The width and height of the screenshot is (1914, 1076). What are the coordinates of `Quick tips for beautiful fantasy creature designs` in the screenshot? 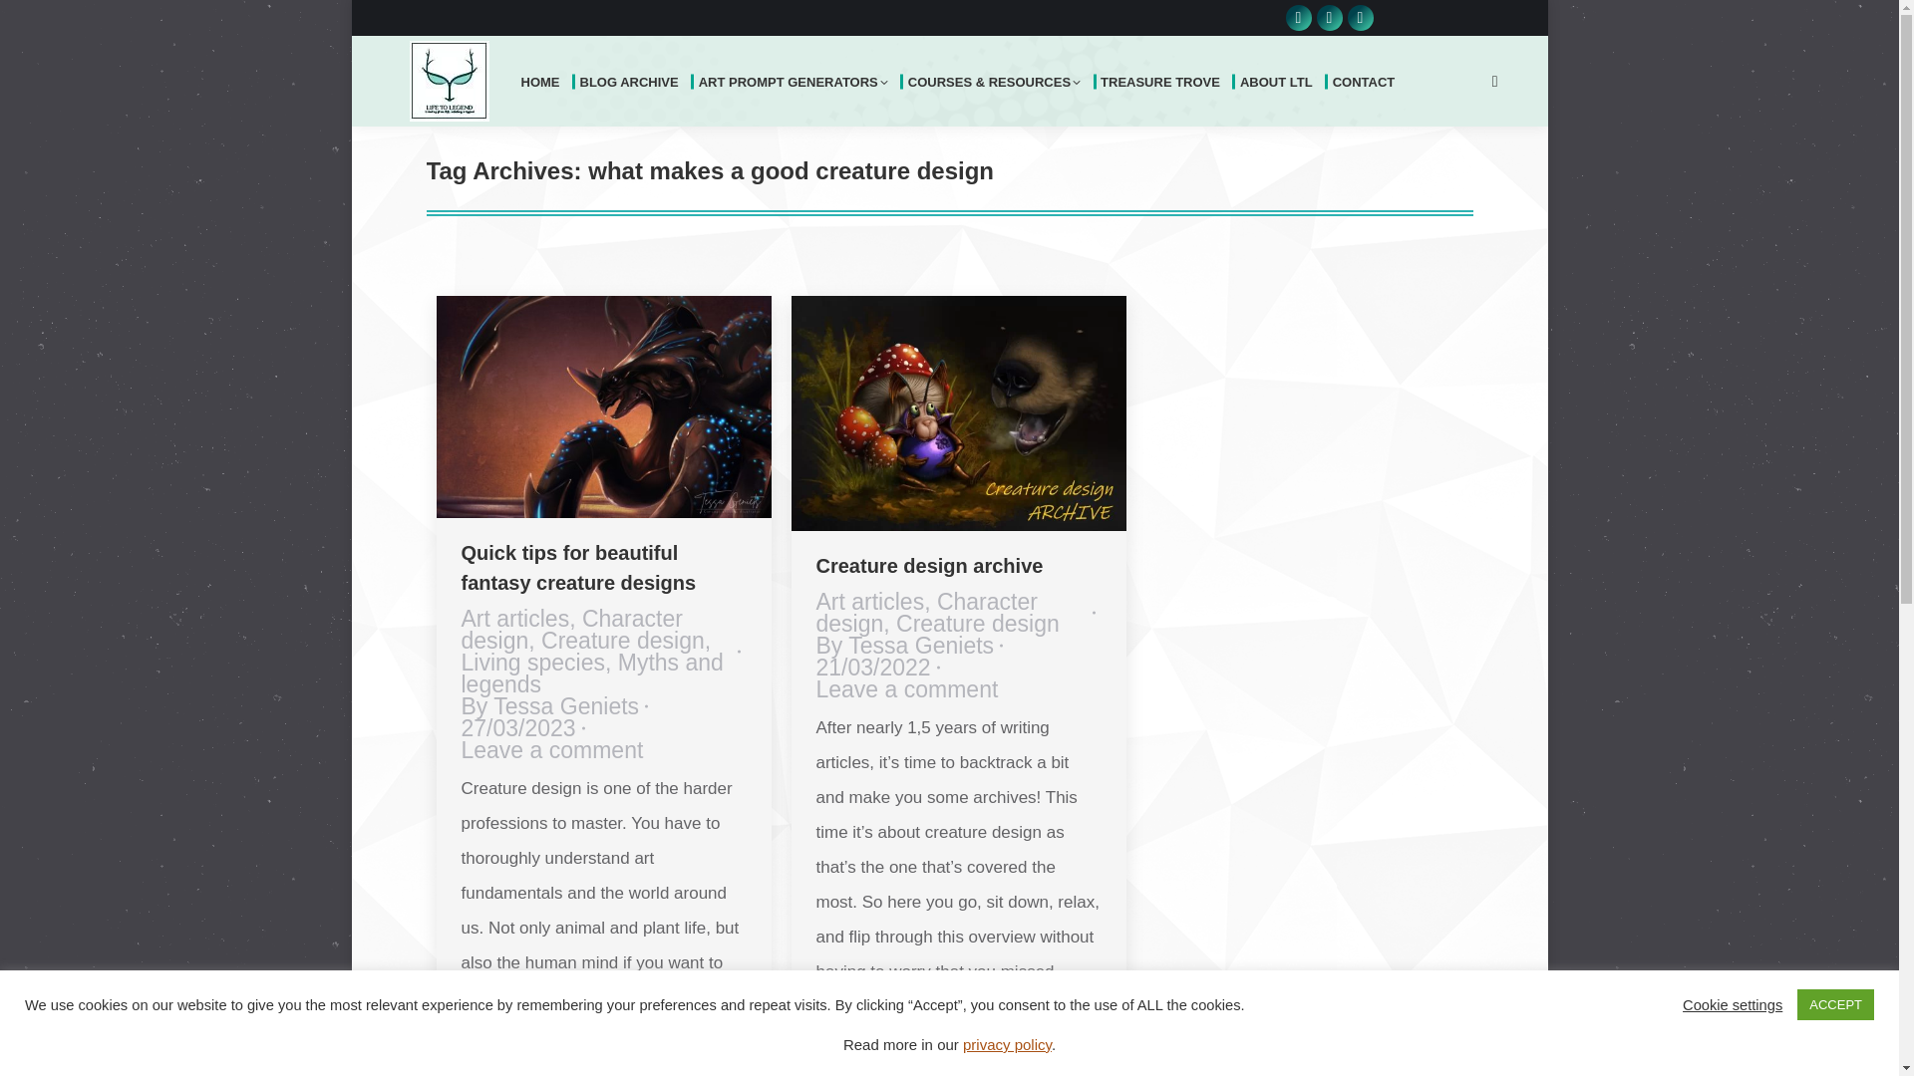 It's located at (578, 568).